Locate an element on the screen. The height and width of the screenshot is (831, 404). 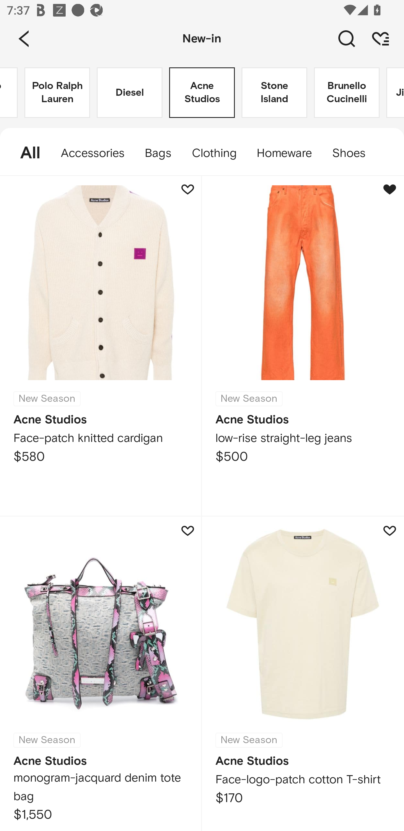
Shoes is located at coordinates (354, 153).